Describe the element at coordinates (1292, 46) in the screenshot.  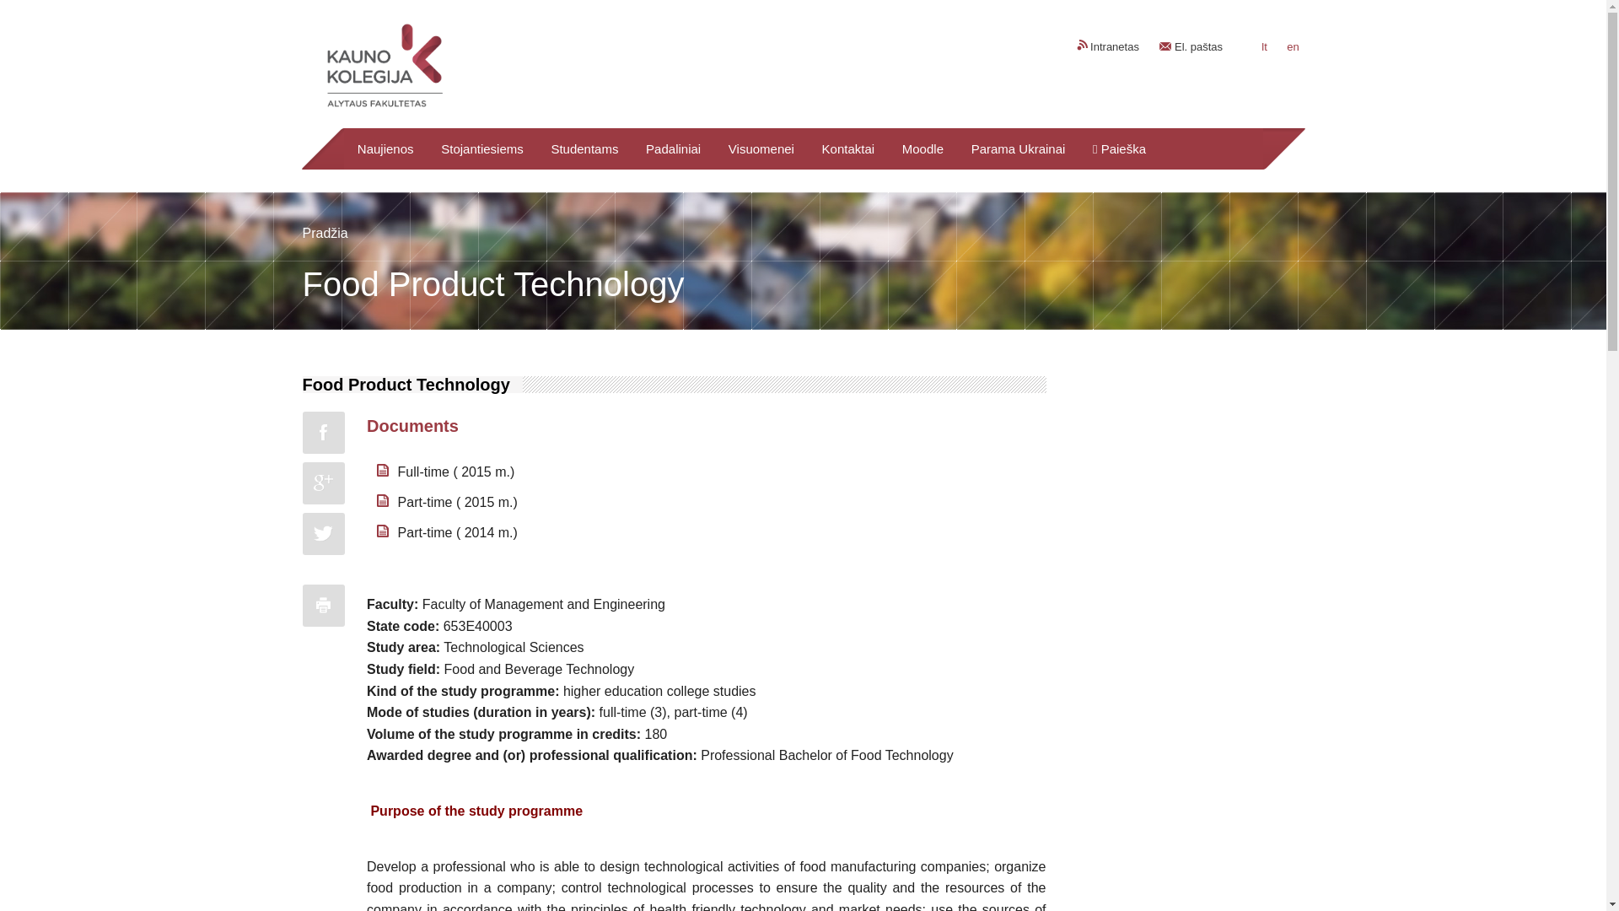
I see `en` at that location.